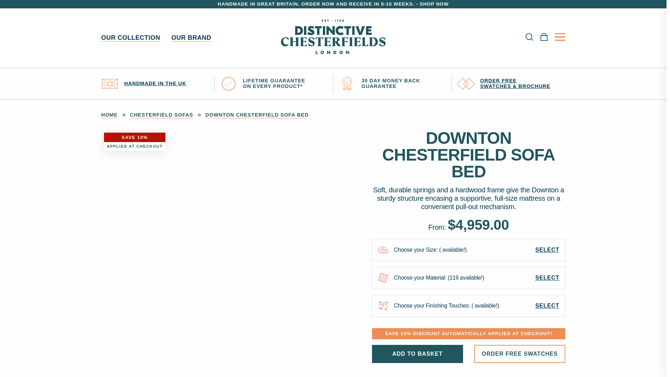  What do you see at coordinates (333, 38) in the screenshot?
I see `Distinctive Chesterfields - USA` at bounding box center [333, 38].